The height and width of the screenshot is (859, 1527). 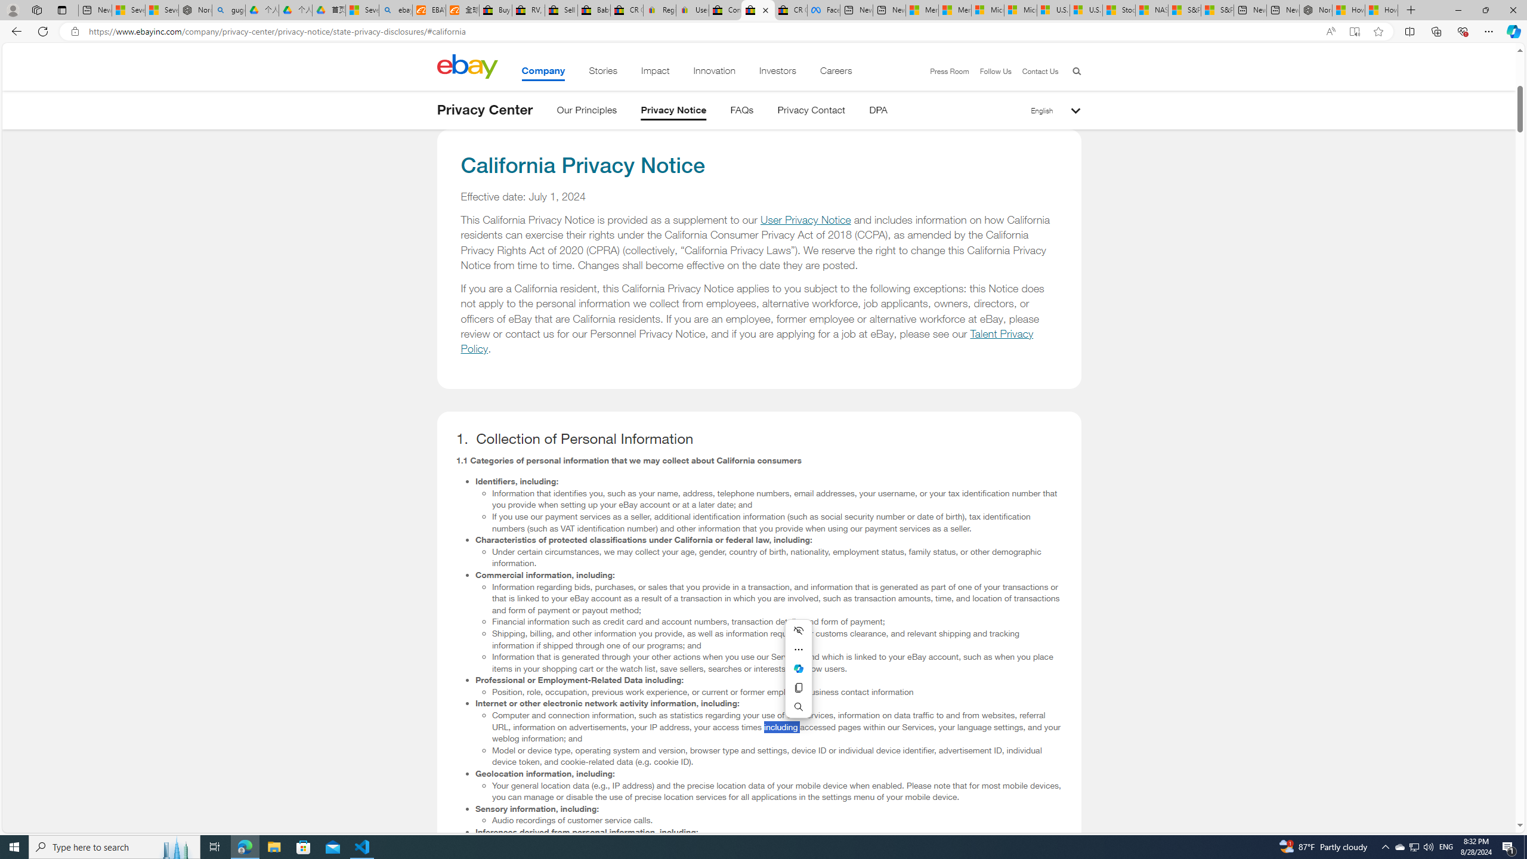 I want to click on Audio recordings of customer service calls., so click(x=777, y=820).